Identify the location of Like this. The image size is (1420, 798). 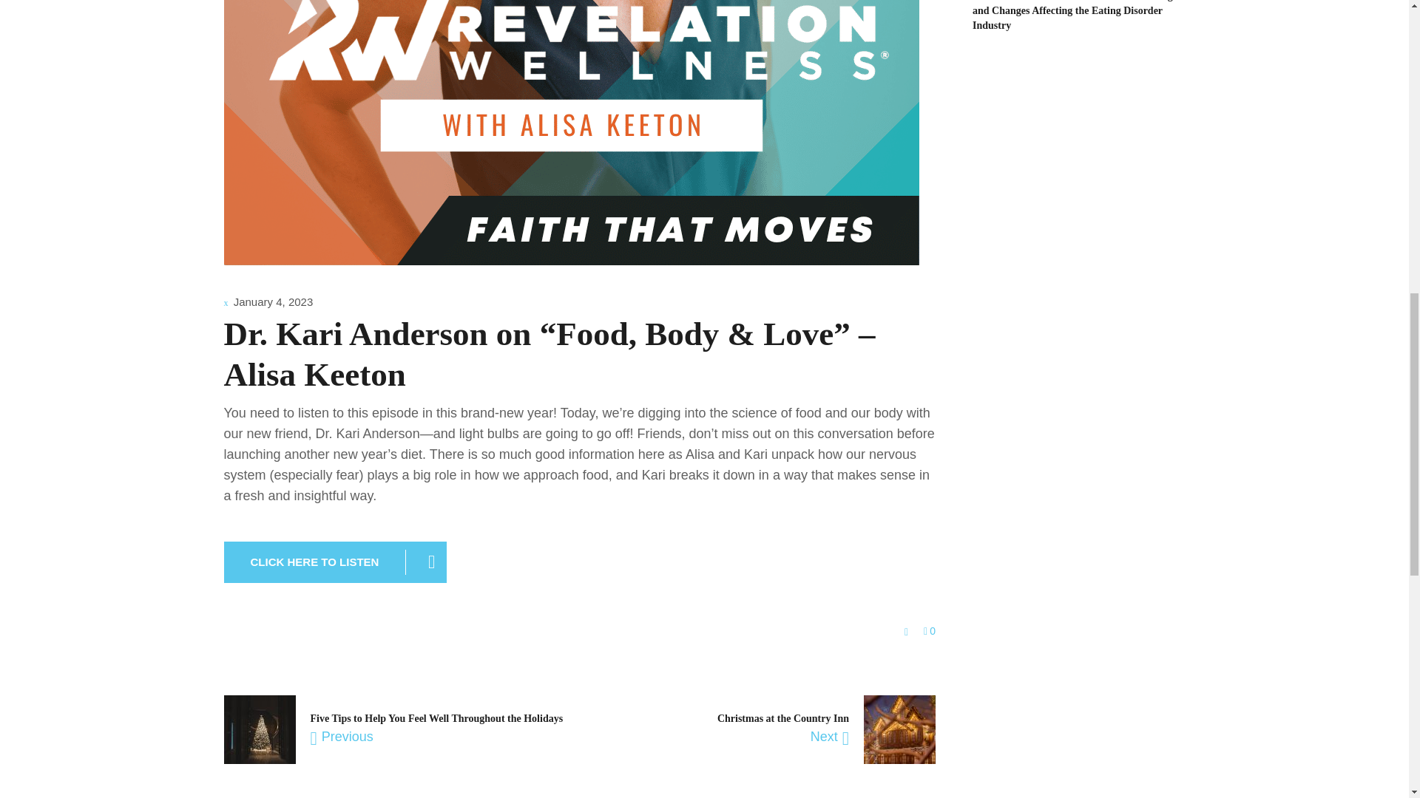
(930, 630).